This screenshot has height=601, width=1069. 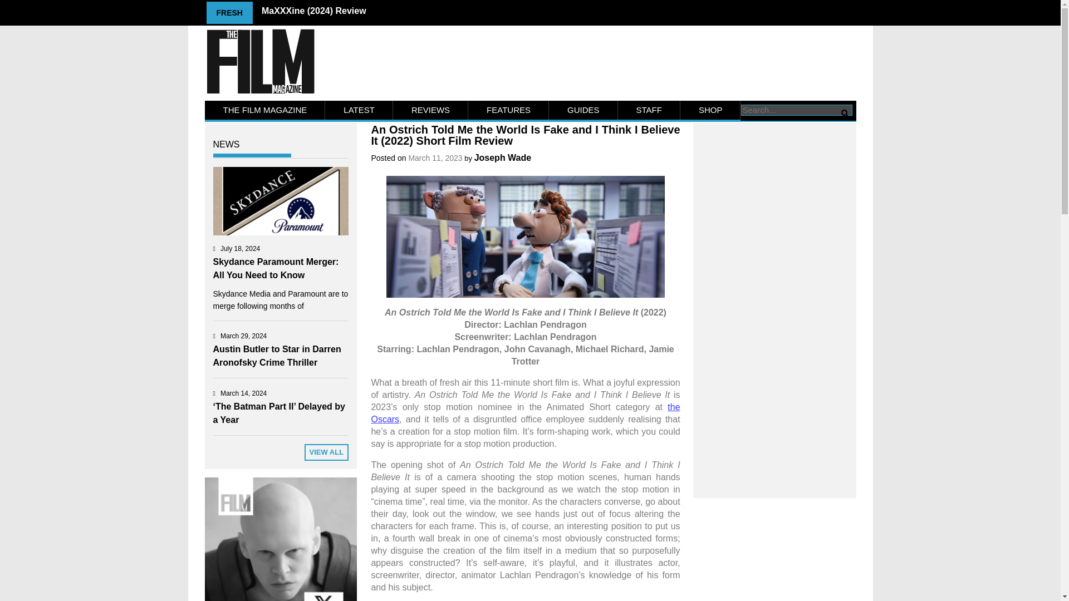 I want to click on STAFF, so click(x=649, y=110).